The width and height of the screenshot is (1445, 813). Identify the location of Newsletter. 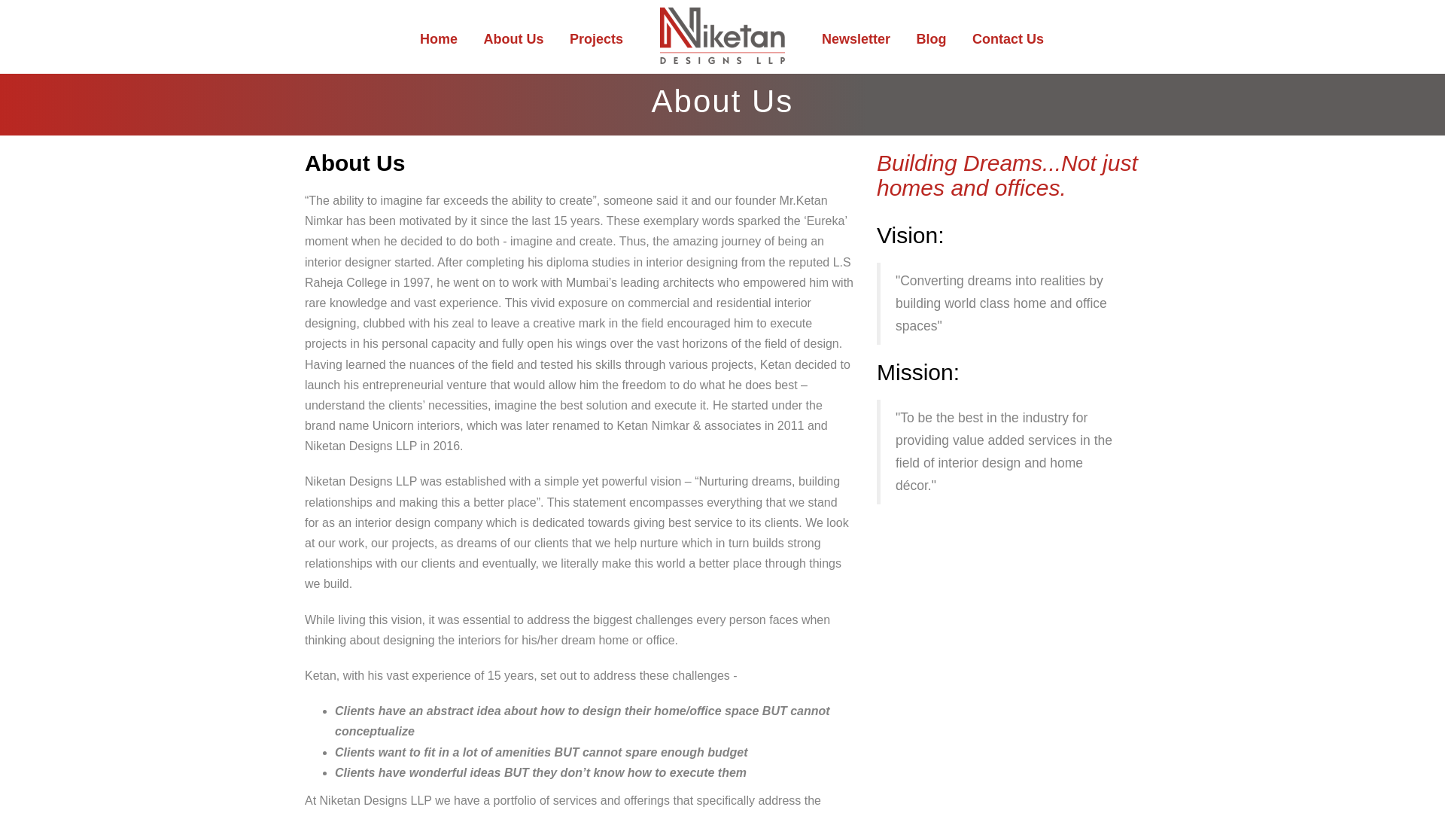
(856, 38).